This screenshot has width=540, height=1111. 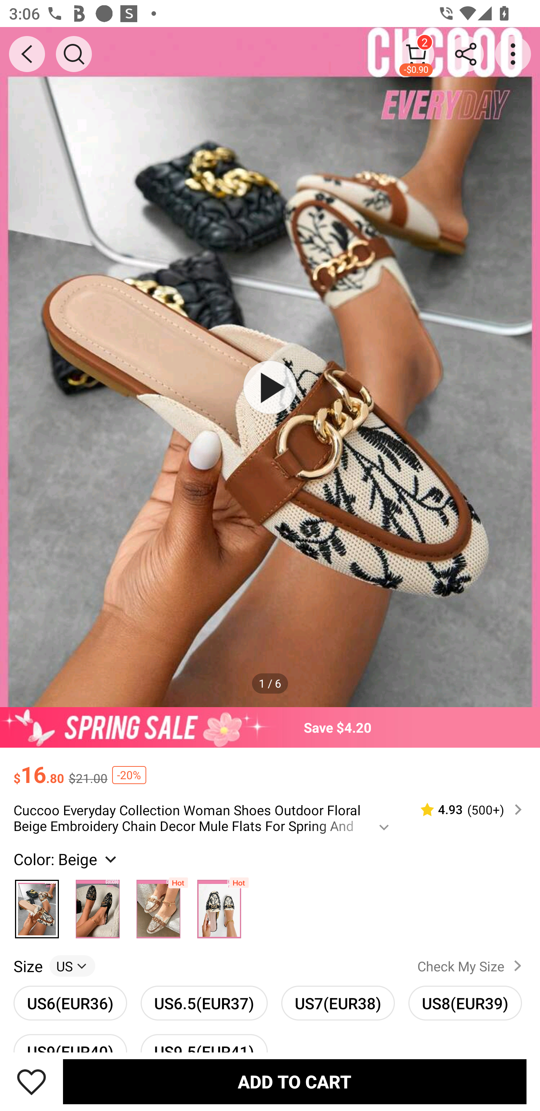 What do you see at coordinates (219, 906) in the screenshot?
I see `Multicolor` at bounding box center [219, 906].